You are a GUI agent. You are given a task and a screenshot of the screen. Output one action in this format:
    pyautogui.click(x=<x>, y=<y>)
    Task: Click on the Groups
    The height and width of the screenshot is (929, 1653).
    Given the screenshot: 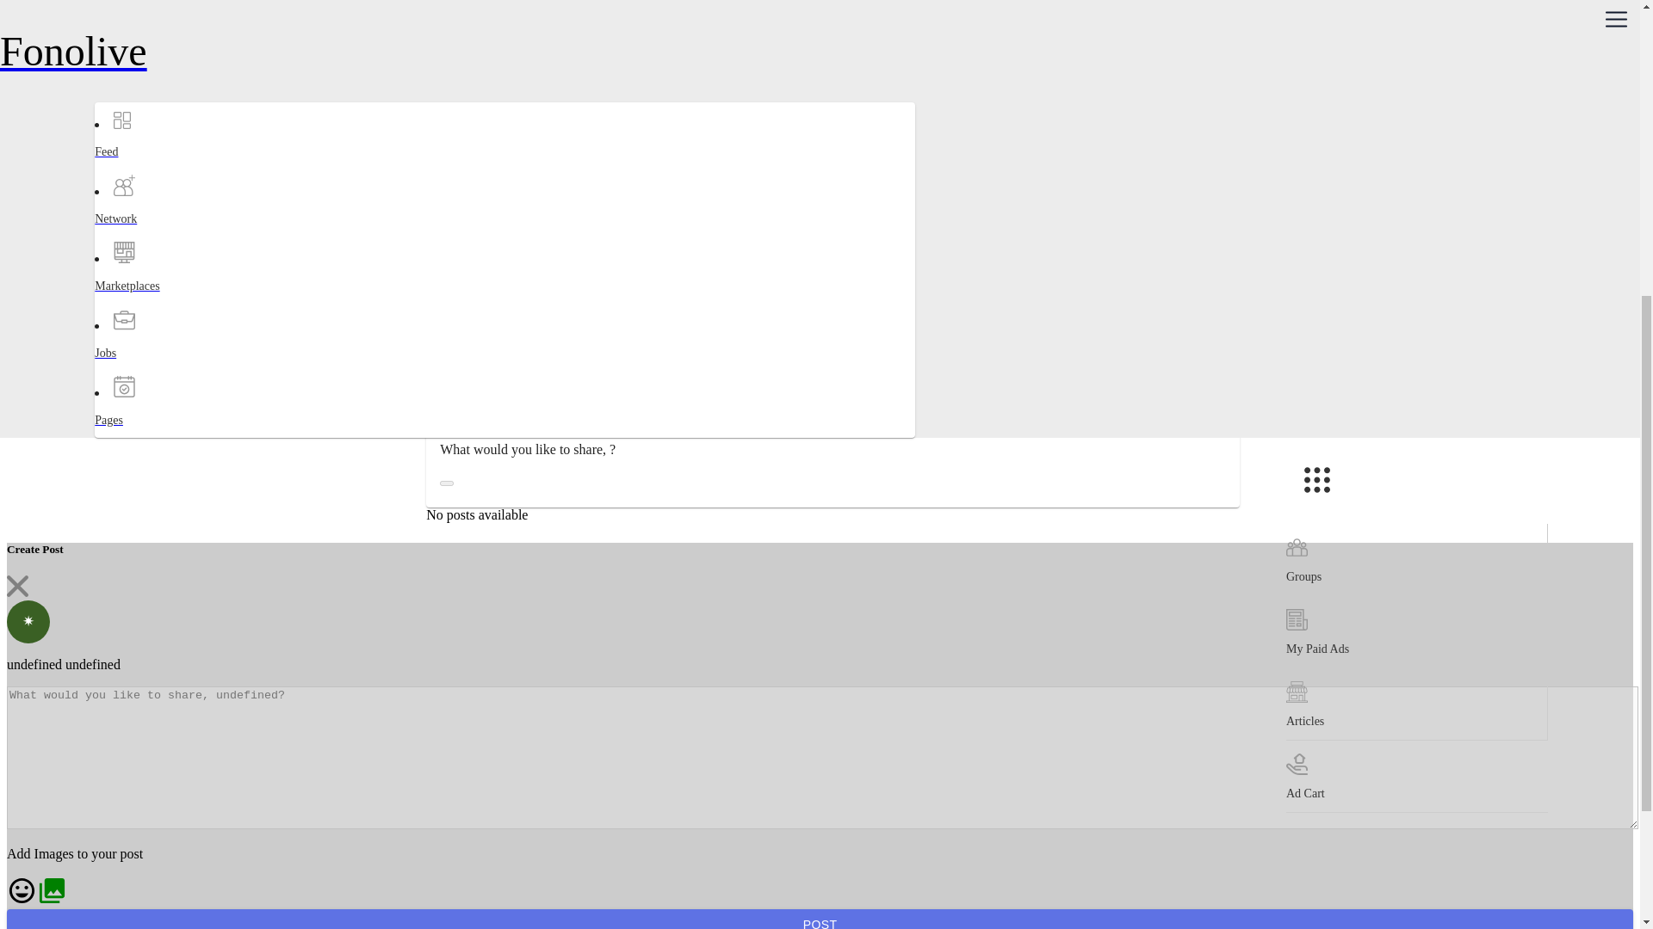 What is the action you would take?
    pyautogui.click(x=1416, y=49)
    